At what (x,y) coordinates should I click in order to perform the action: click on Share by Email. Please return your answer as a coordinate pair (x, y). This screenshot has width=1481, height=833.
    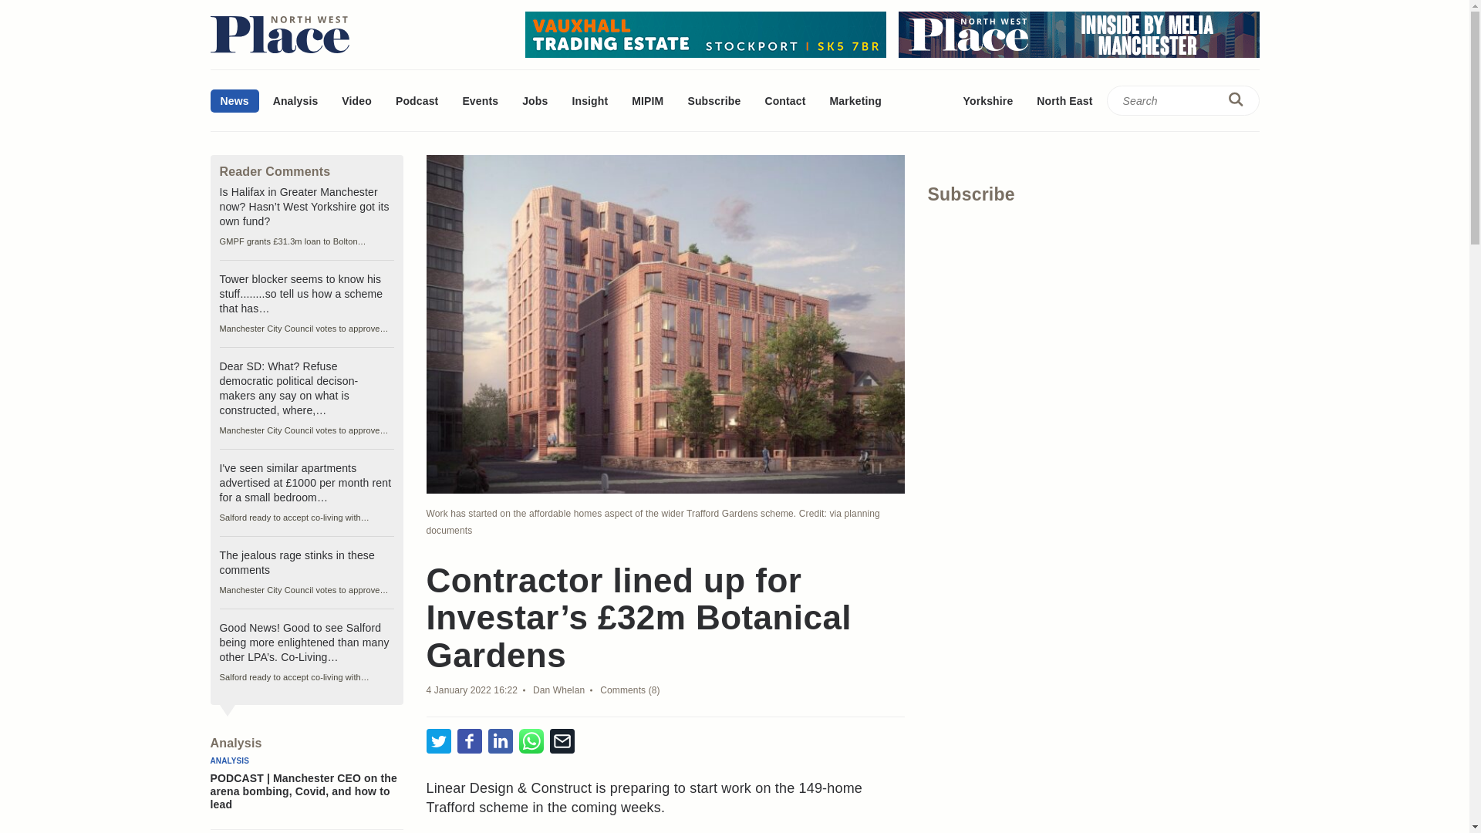
    Looking at the image, I should click on (562, 742).